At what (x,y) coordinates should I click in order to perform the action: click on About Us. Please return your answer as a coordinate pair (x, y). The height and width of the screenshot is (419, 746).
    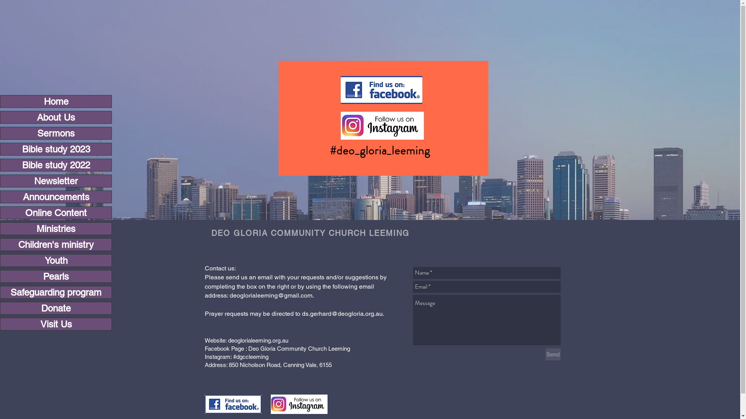
    Looking at the image, I should click on (56, 117).